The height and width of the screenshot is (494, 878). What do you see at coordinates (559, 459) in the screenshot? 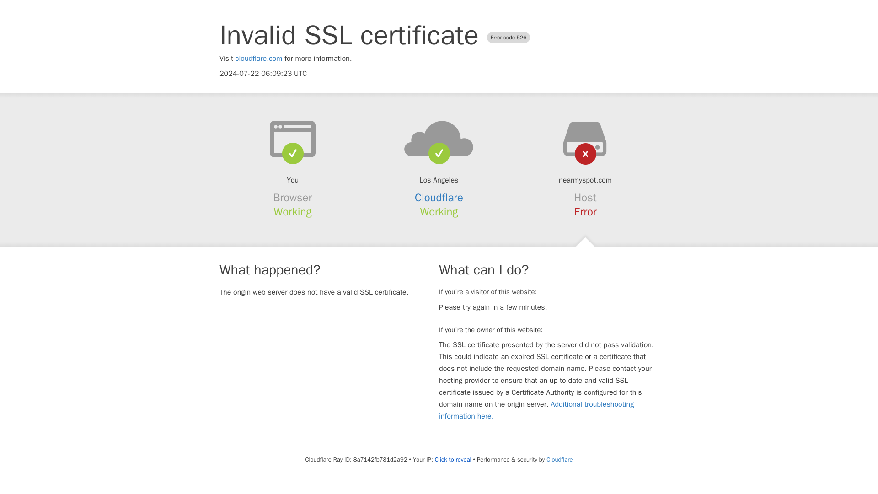
I see `Cloudflare` at bounding box center [559, 459].